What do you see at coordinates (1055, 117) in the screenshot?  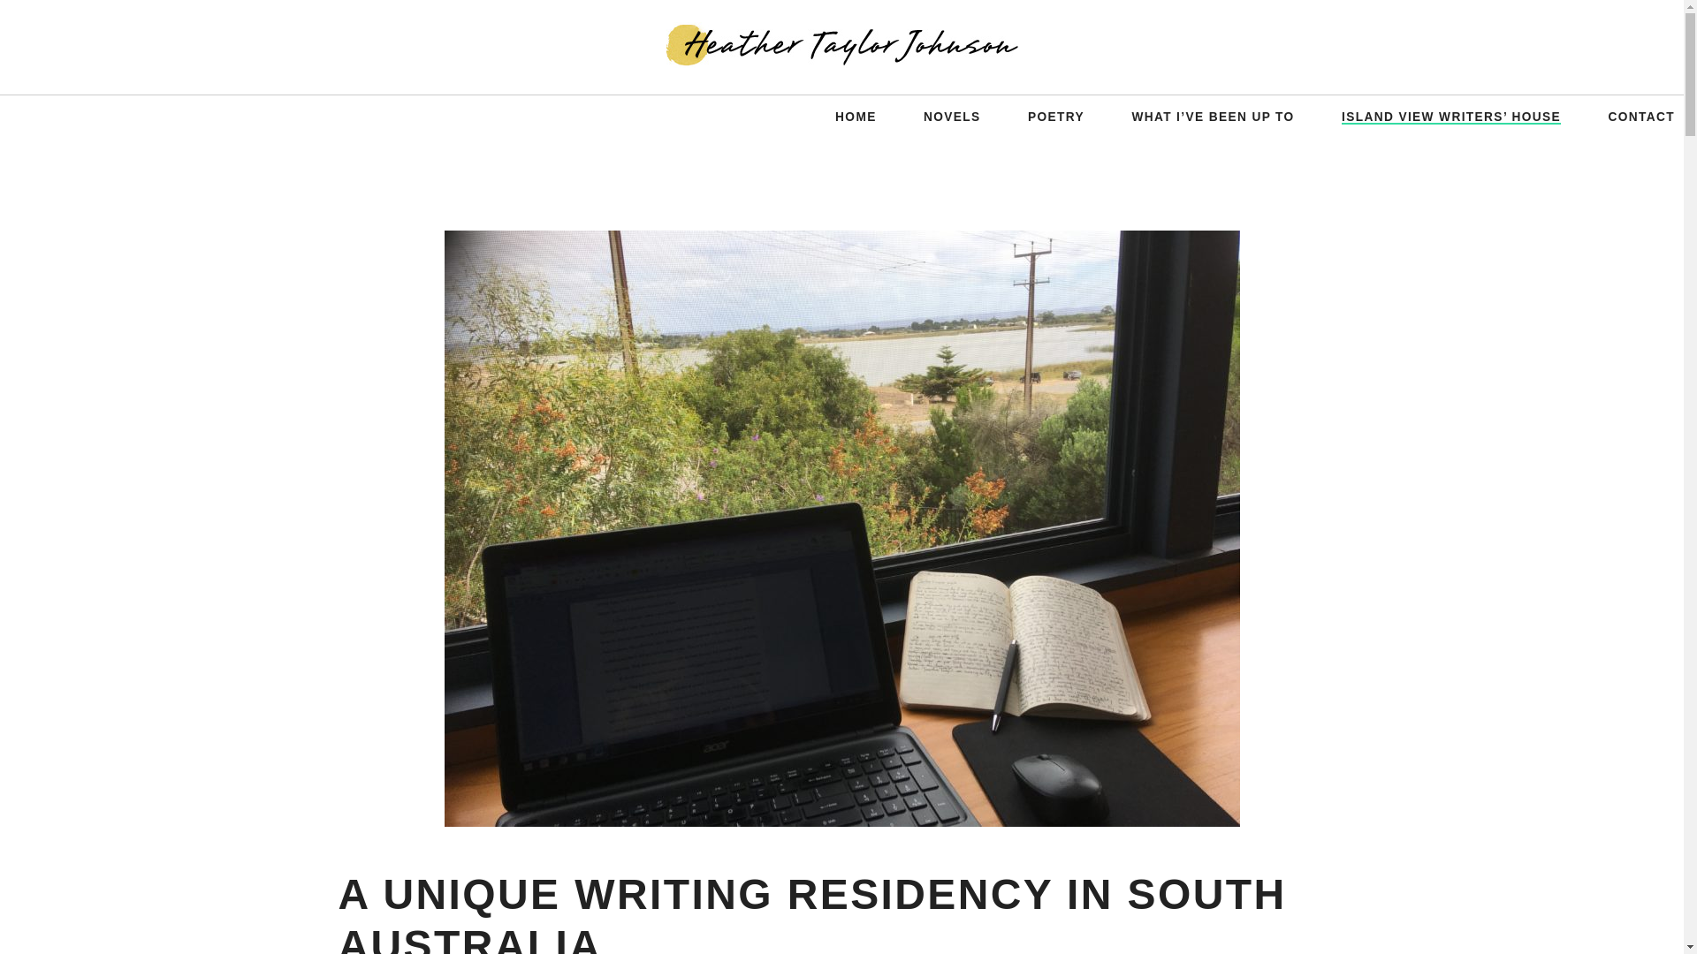 I see `POETRY` at bounding box center [1055, 117].